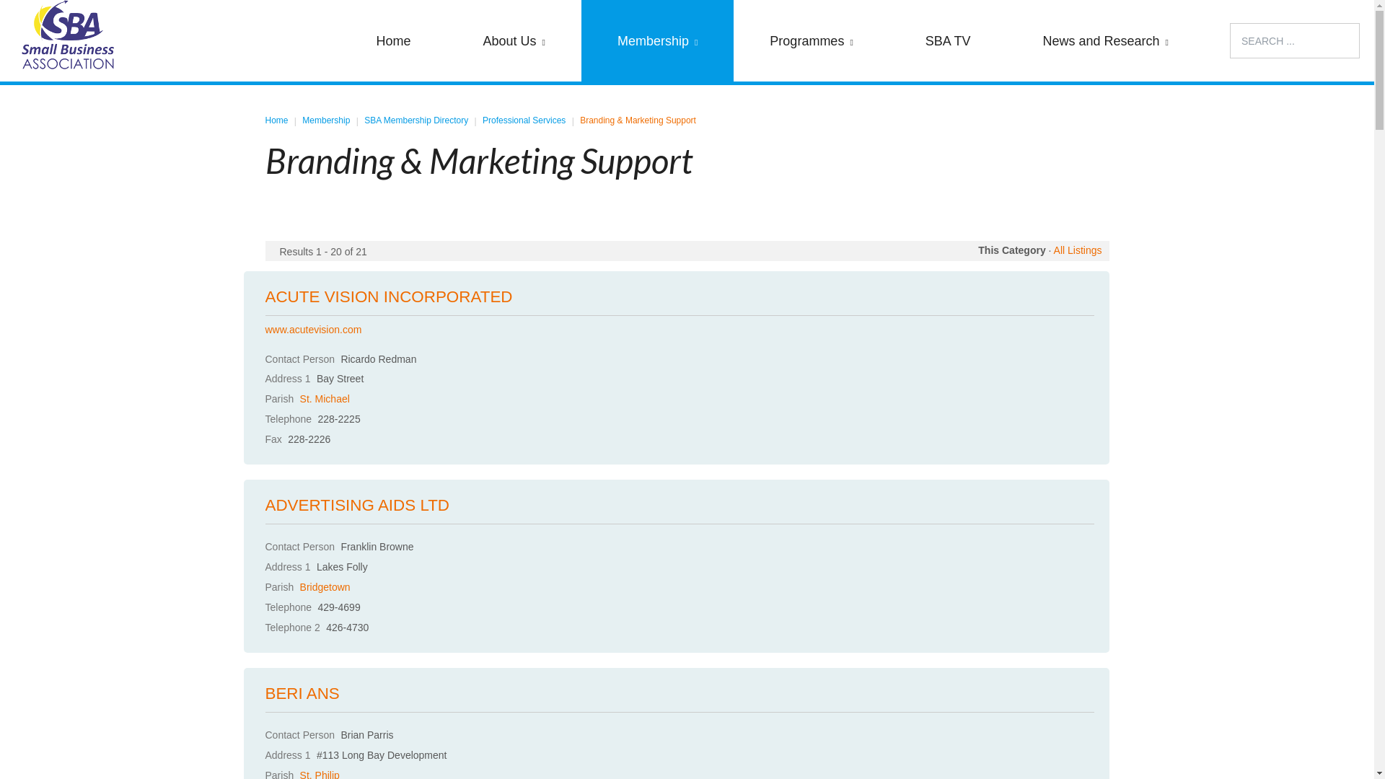 The image size is (1385, 779). I want to click on About Us, so click(514, 40).